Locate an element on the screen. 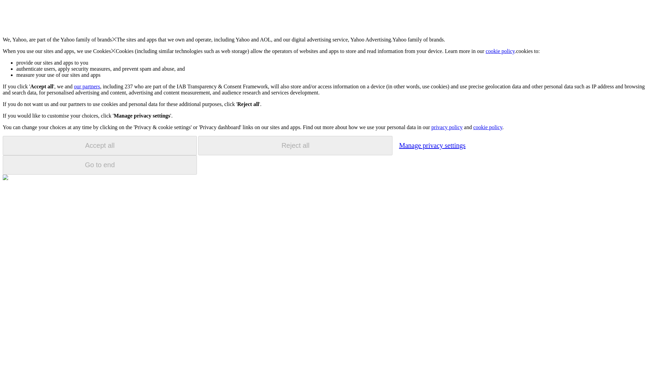  cookie policy is located at coordinates (487, 127).